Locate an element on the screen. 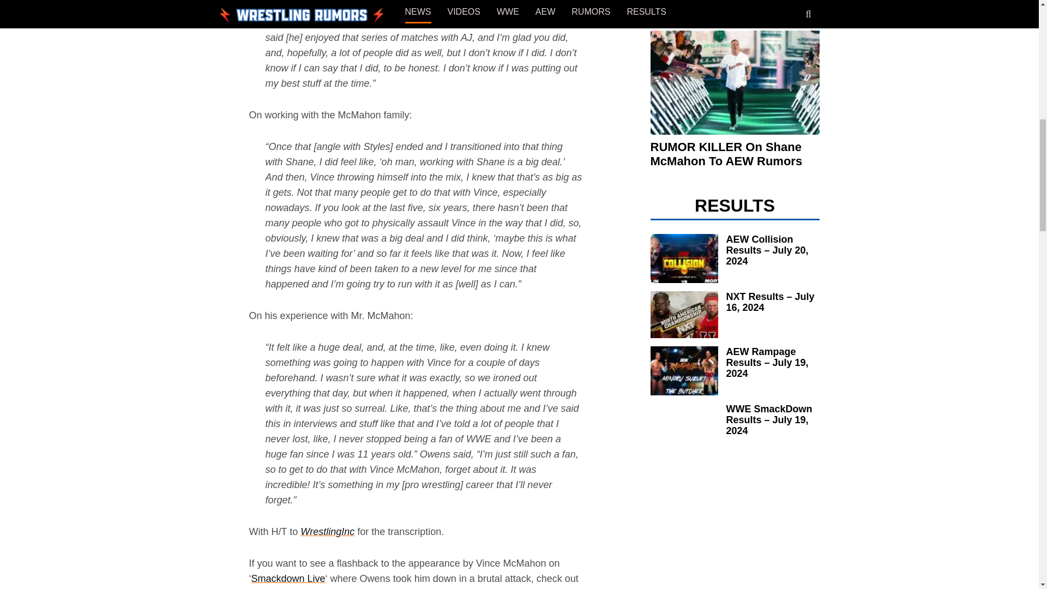 The width and height of the screenshot is (1047, 589). WrestlingInc is located at coordinates (327, 531).